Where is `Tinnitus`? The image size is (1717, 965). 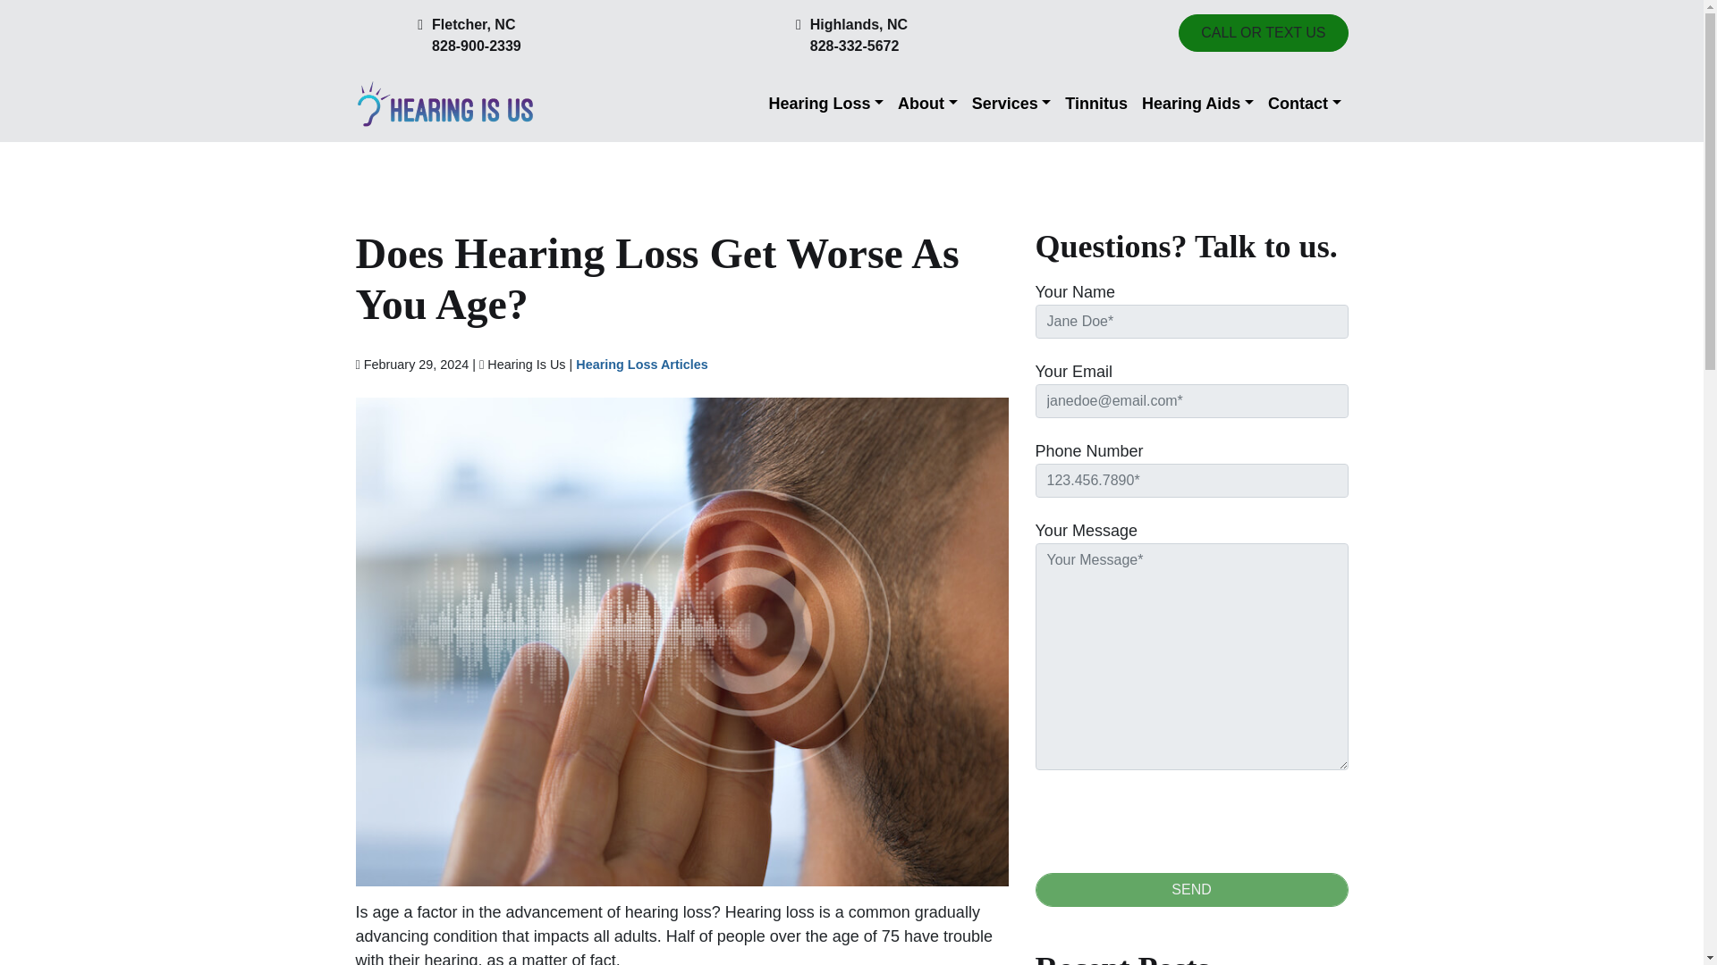 Tinnitus is located at coordinates (1096, 104).